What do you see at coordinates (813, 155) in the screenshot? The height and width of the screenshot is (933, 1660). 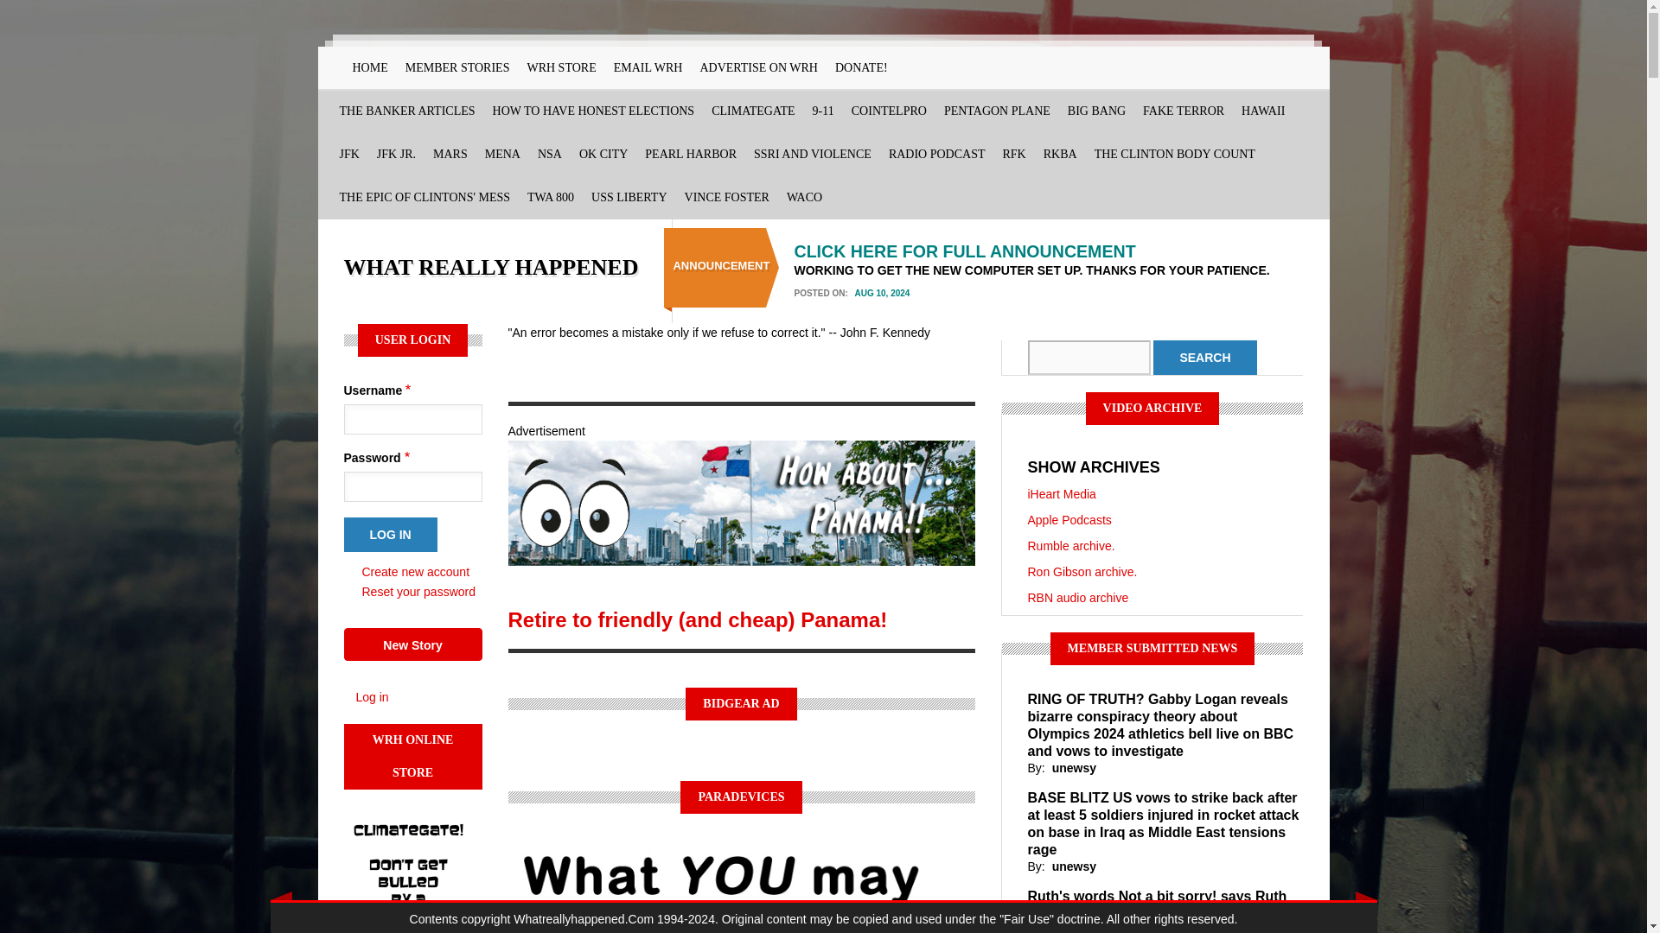 I see `SSRI AND VIOLENCE` at bounding box center [813, 155].